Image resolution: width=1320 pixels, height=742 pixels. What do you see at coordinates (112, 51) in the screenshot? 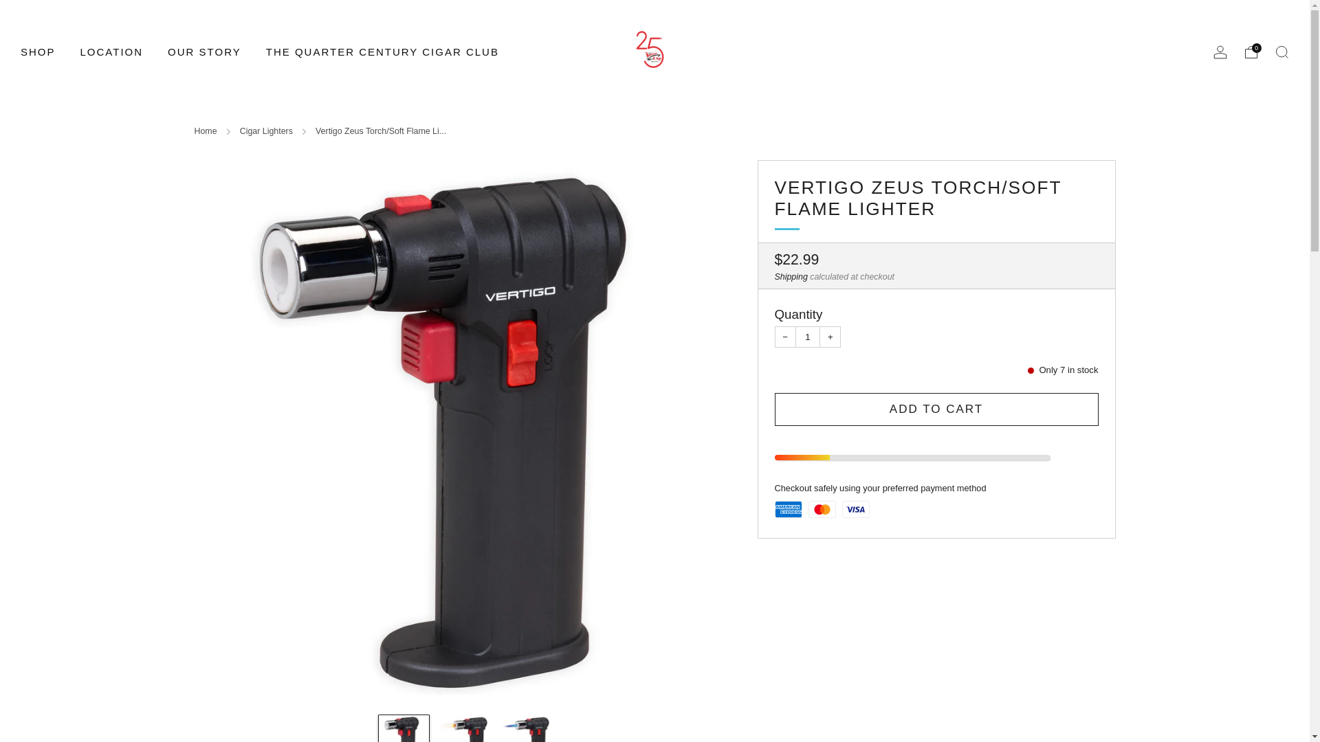
I see `LOCATION` at bounding box center [112, 51].